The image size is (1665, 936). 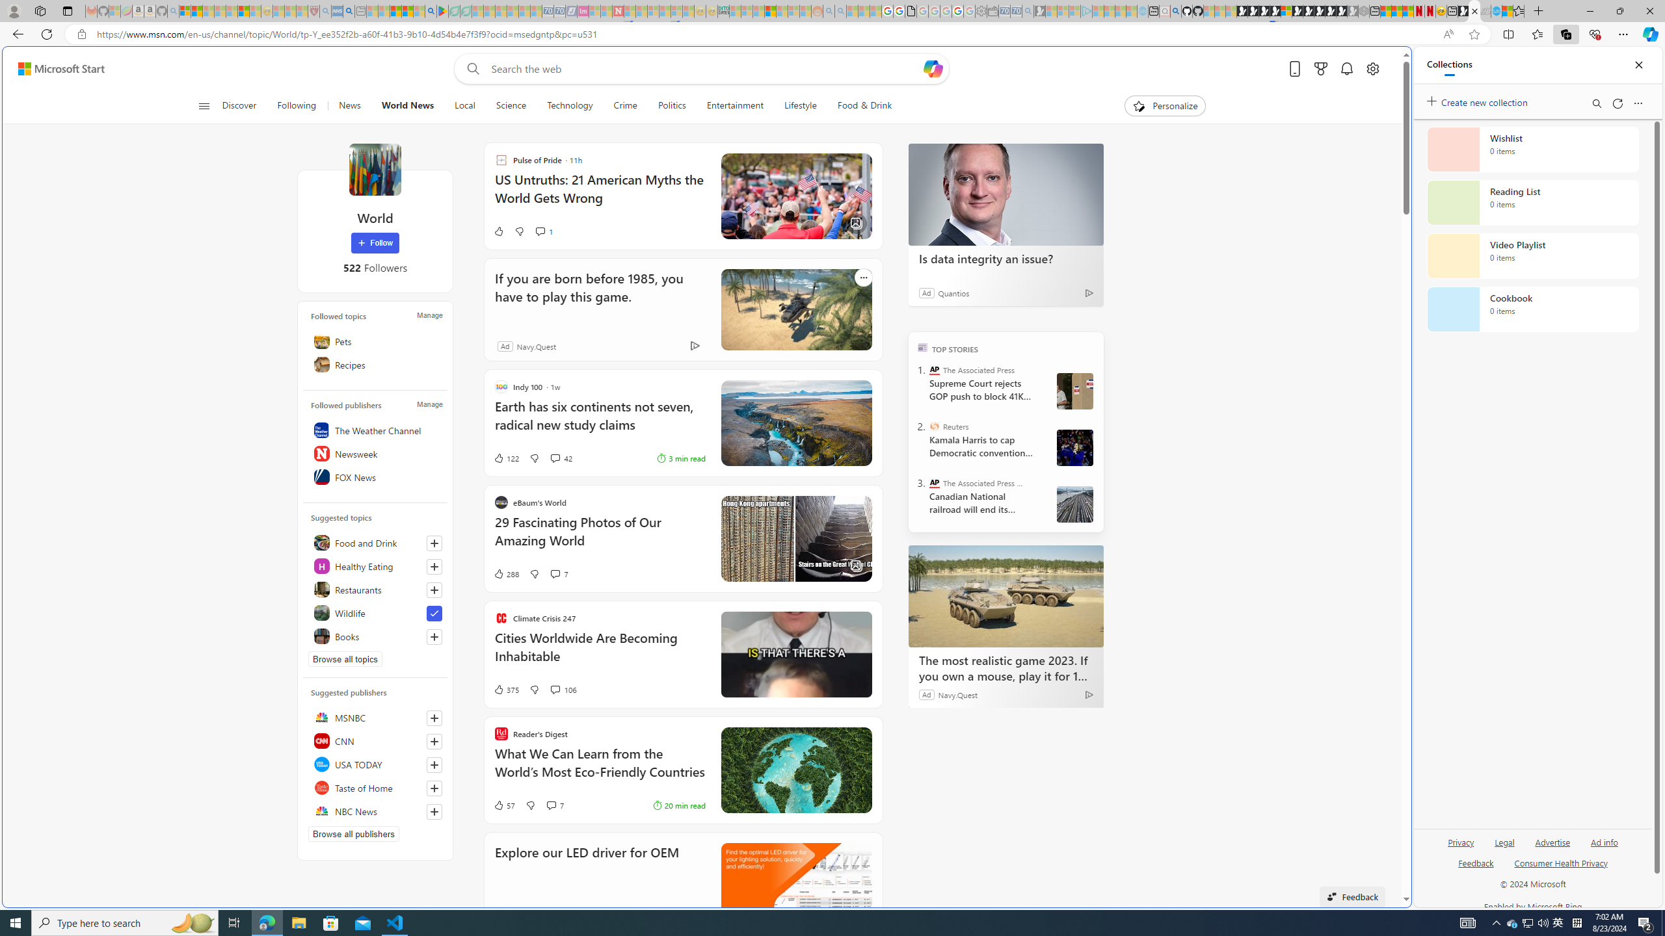 I want to click on Bluey: Let's Play! - Apps on Google Play, so click(x=442, y=11).